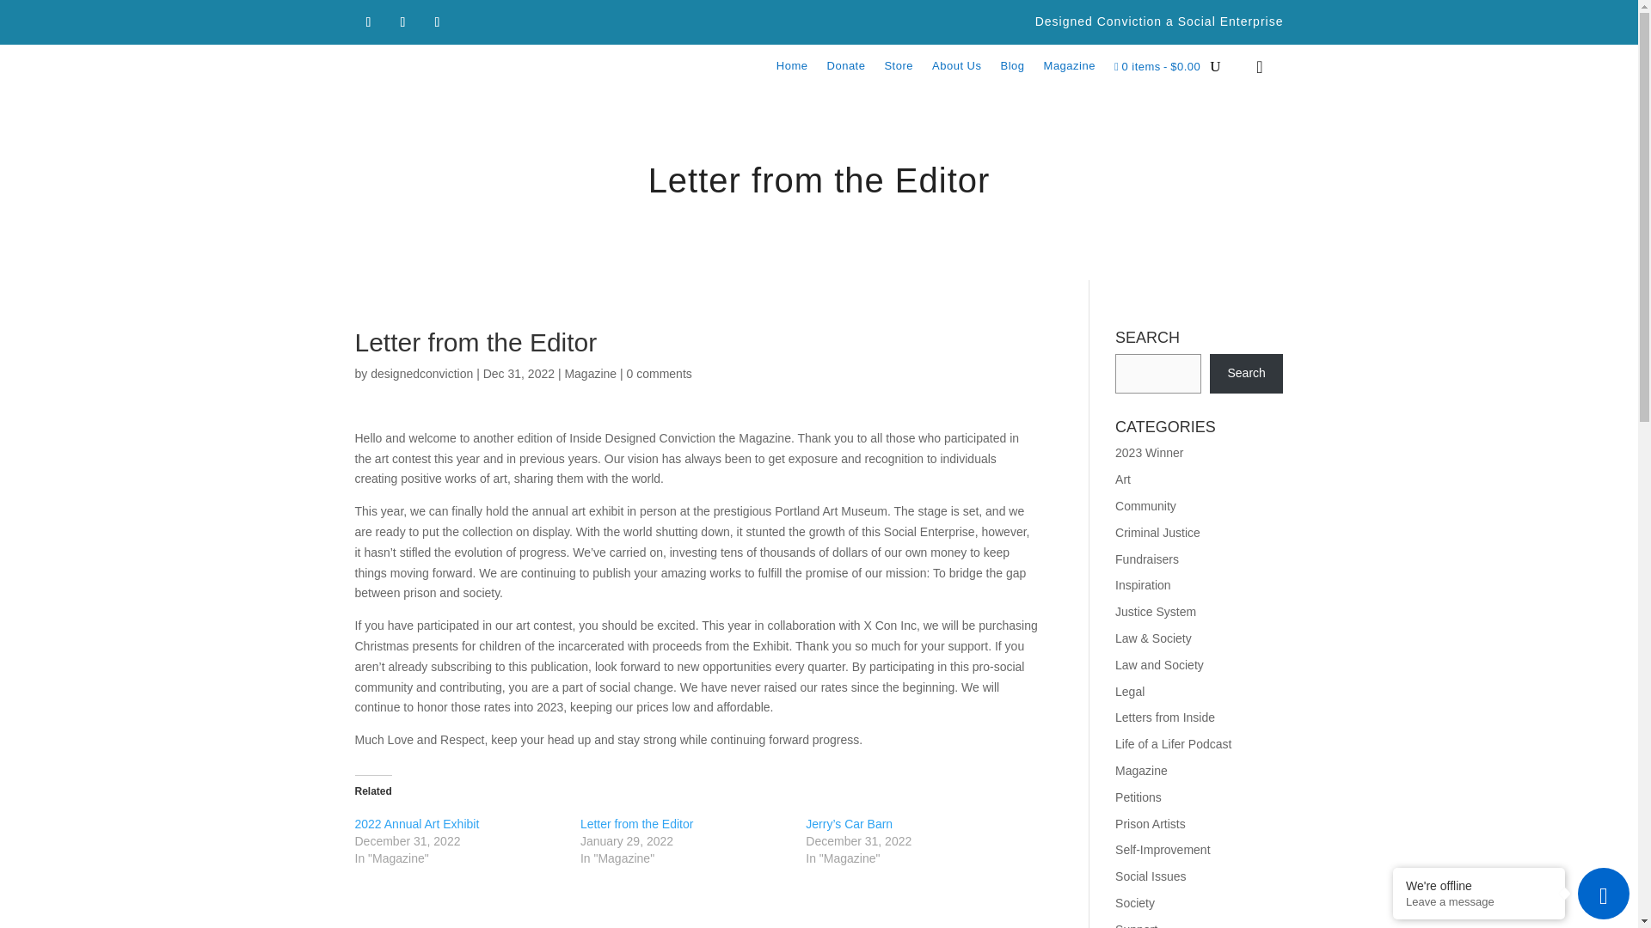 Image resolution: width=1651 pixels, height=928 pixels. What do you see at coordinates (421, 373) in the screenshot?
I see `Posts by designedconviction` at bounding box center [421, 373].